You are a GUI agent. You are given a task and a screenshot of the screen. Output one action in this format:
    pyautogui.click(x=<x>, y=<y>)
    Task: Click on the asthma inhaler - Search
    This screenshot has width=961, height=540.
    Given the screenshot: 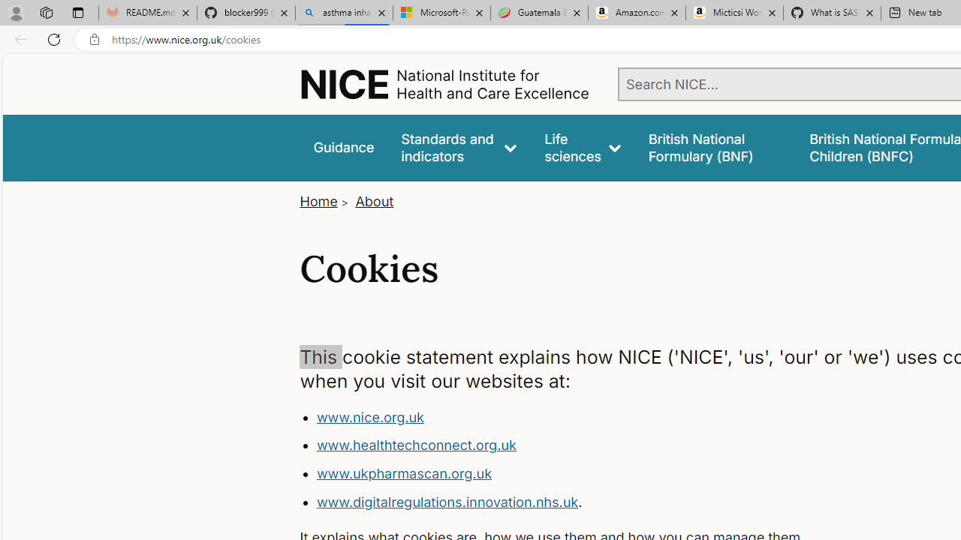 What is the action you would take?
    pyautogui.click(x=344, y=13)
    